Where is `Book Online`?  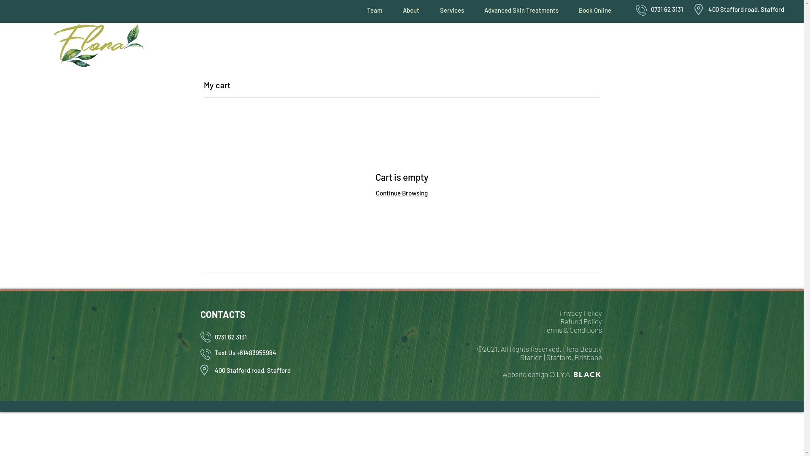
Book Online is located at coordinates (595, 10).